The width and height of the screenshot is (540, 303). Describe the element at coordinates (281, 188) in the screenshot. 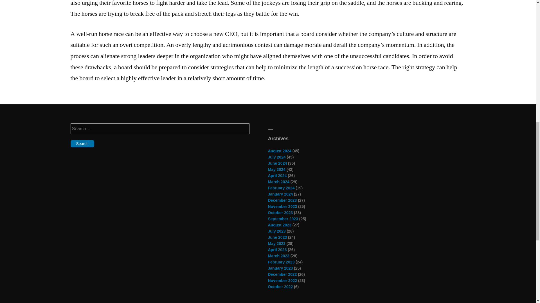

I see `February 2024` at that location.